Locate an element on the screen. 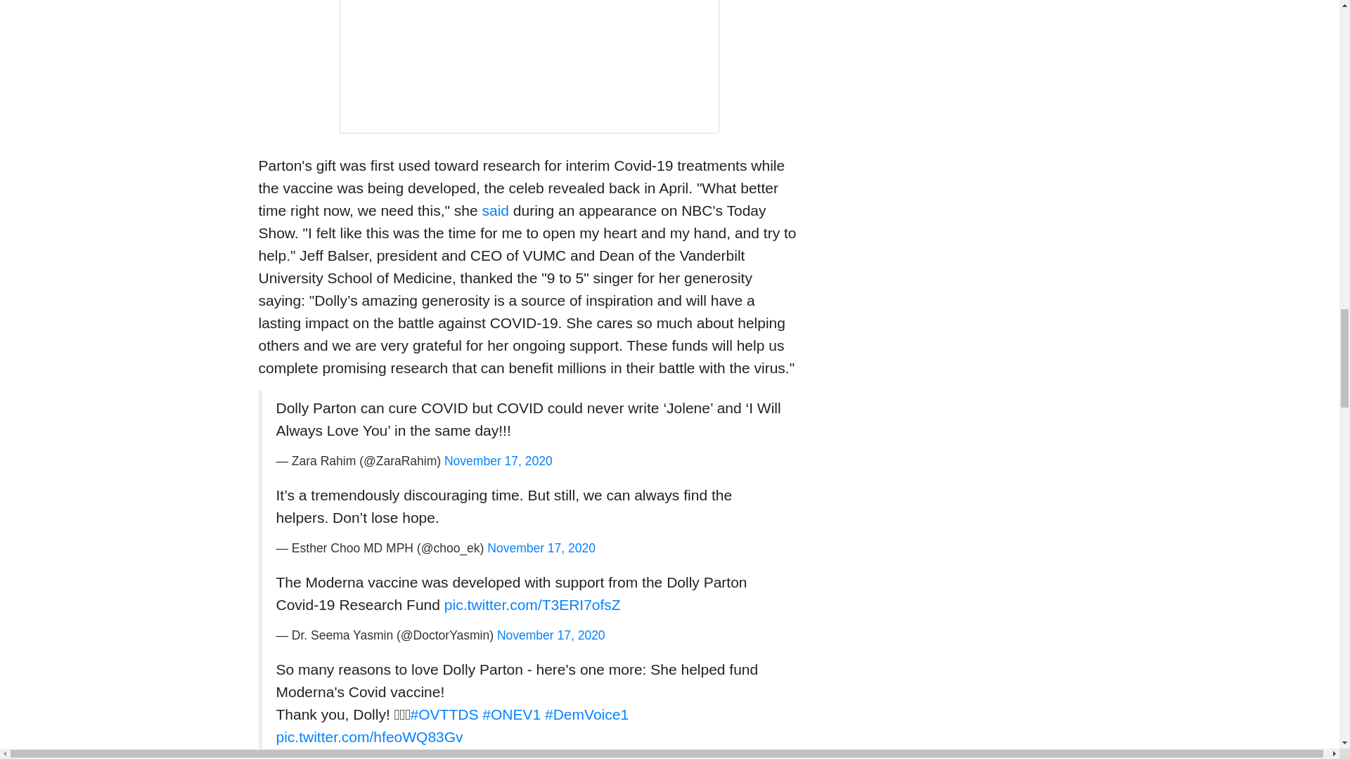 This screenshot has height=759, width=1350. November 17, 2020 is located at coordinates (498, 461).